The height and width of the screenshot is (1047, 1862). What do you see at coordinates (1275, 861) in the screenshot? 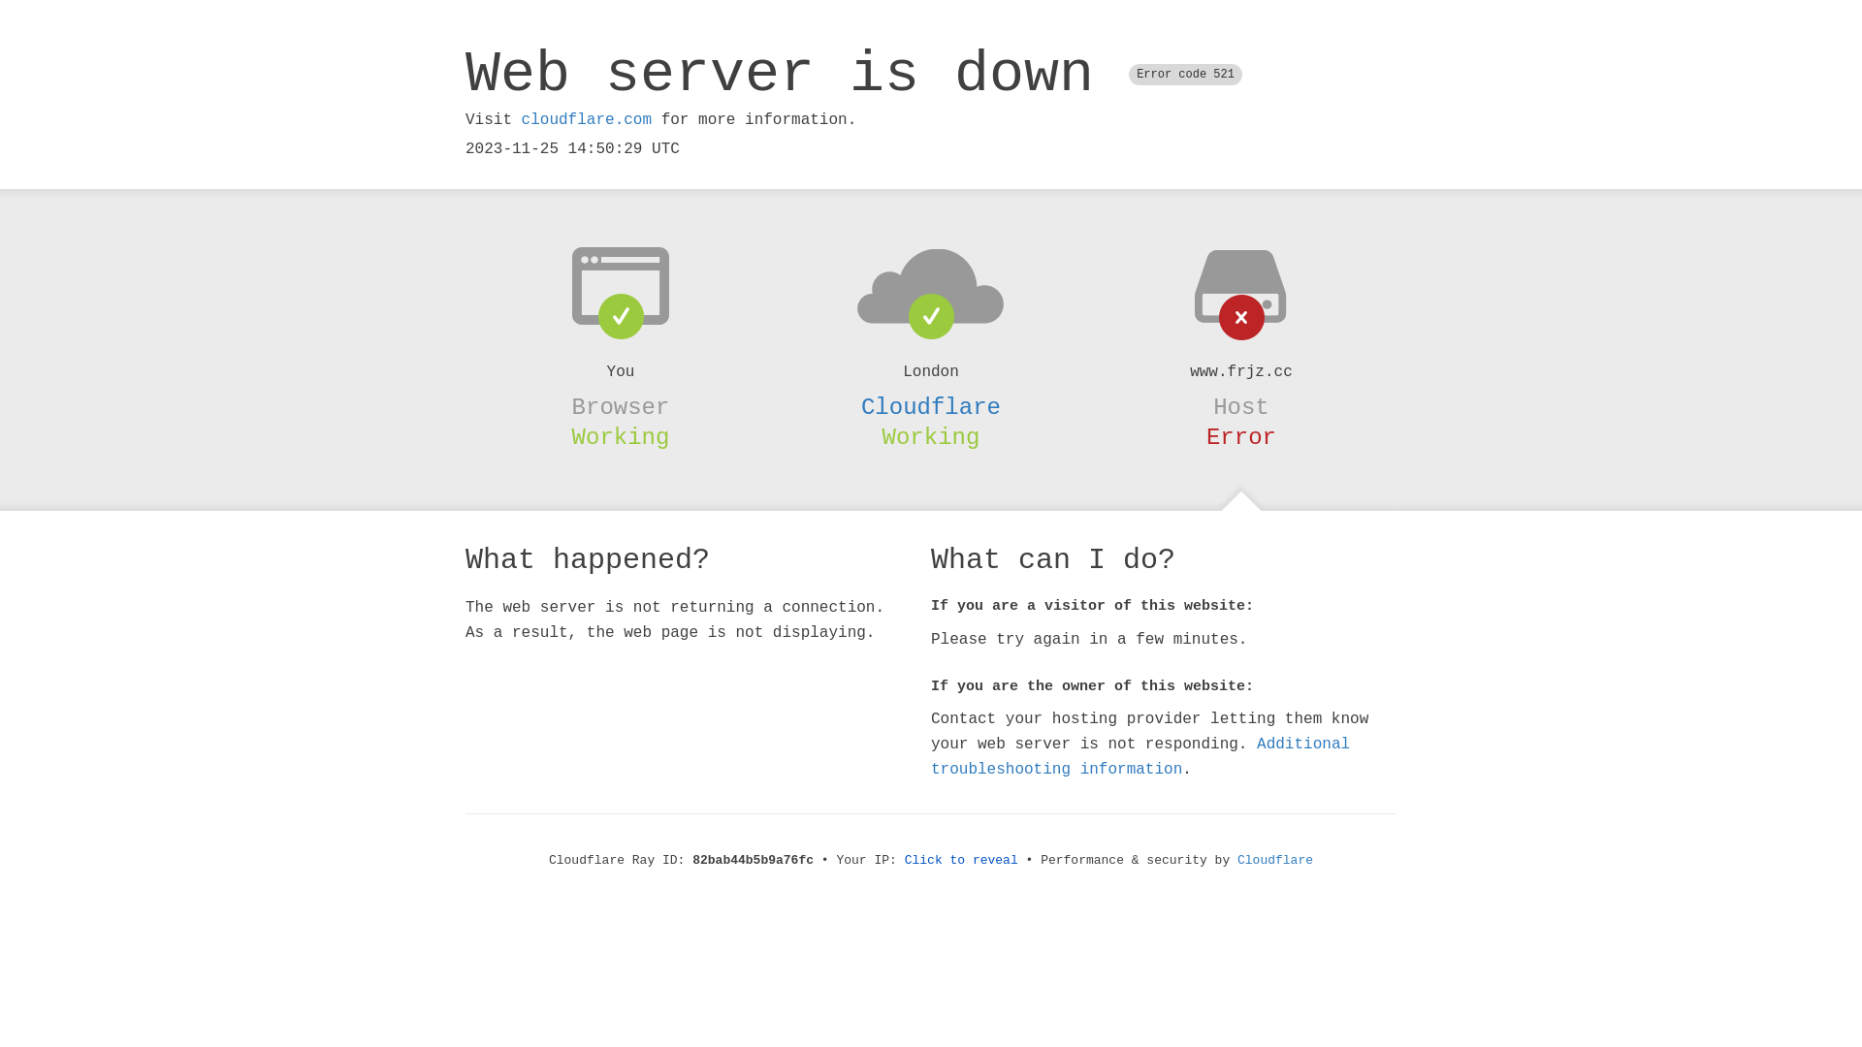
I see `Cloudflare` at bounding box center [1275, 861].